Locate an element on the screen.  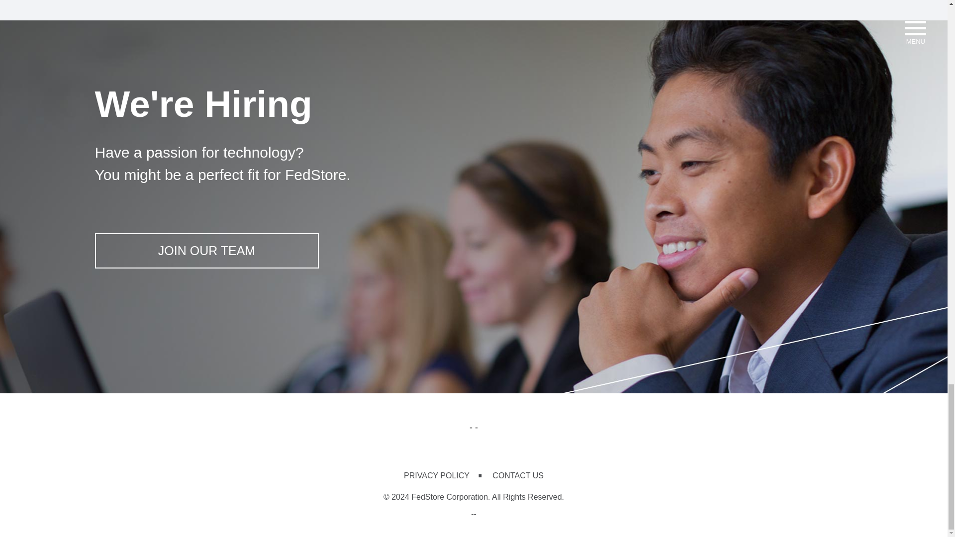
JOIN OUR TEAM is located at coordinates (206, 251).